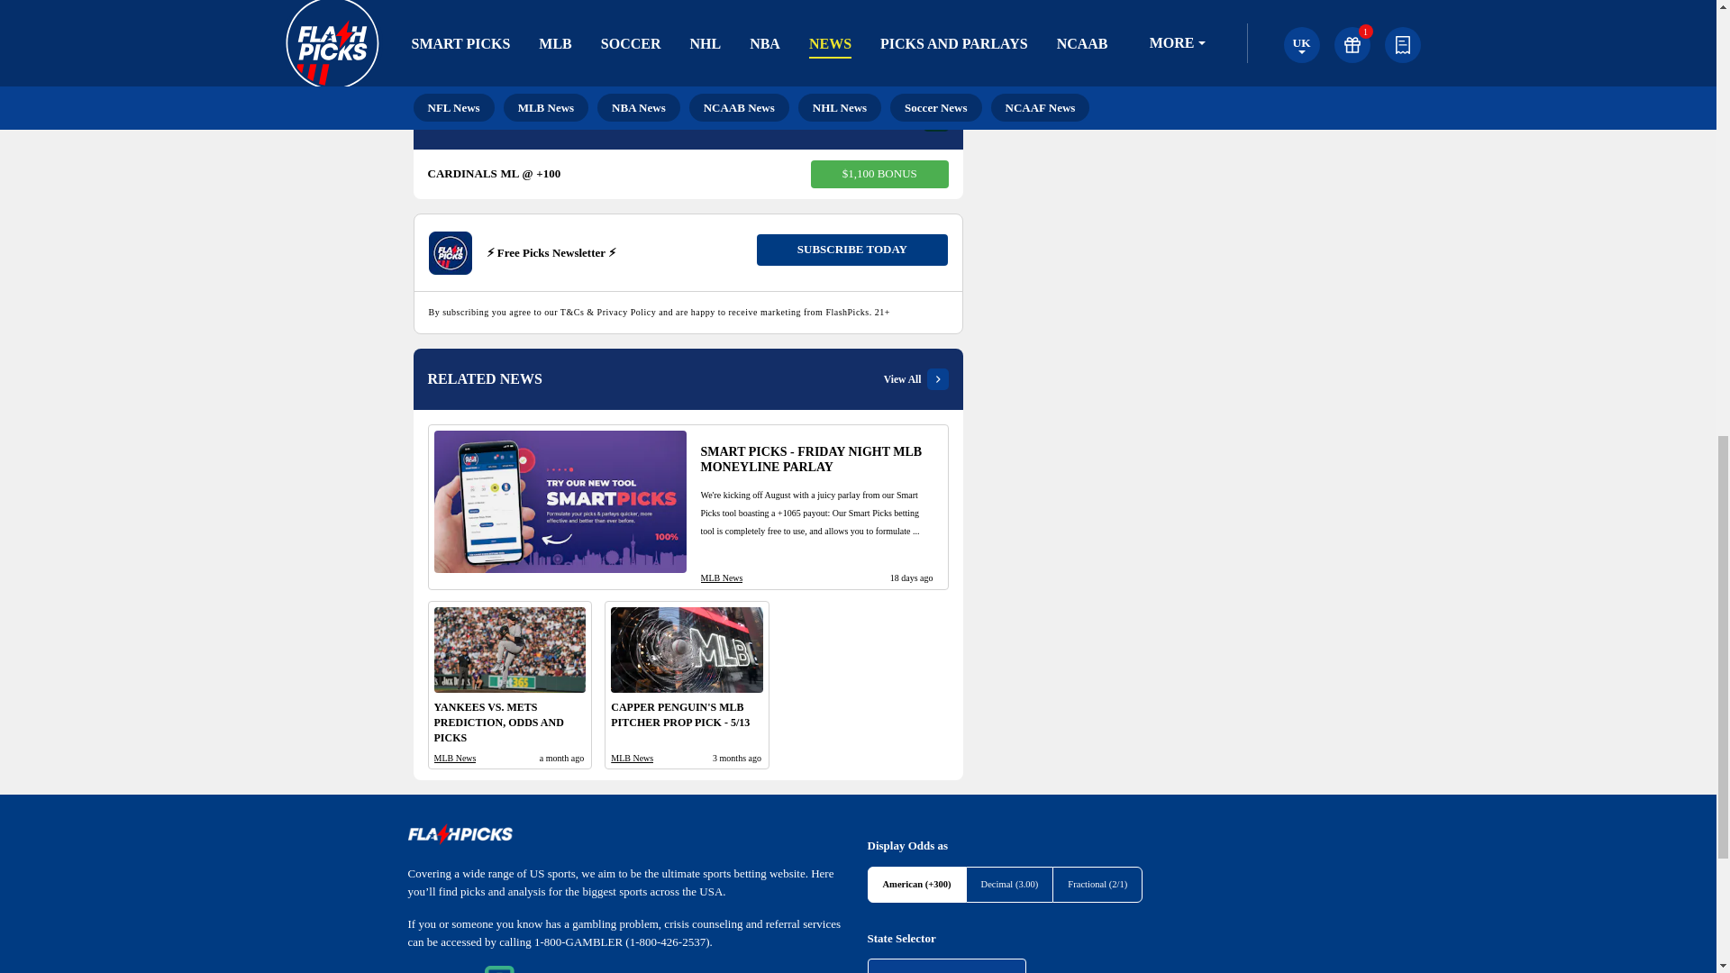 The width and height of the screenshot is (1730, 973). Describe the element at coordinates (851, 250) in the screenshot. I see `SUBSCRIBE TODAY` at that location.